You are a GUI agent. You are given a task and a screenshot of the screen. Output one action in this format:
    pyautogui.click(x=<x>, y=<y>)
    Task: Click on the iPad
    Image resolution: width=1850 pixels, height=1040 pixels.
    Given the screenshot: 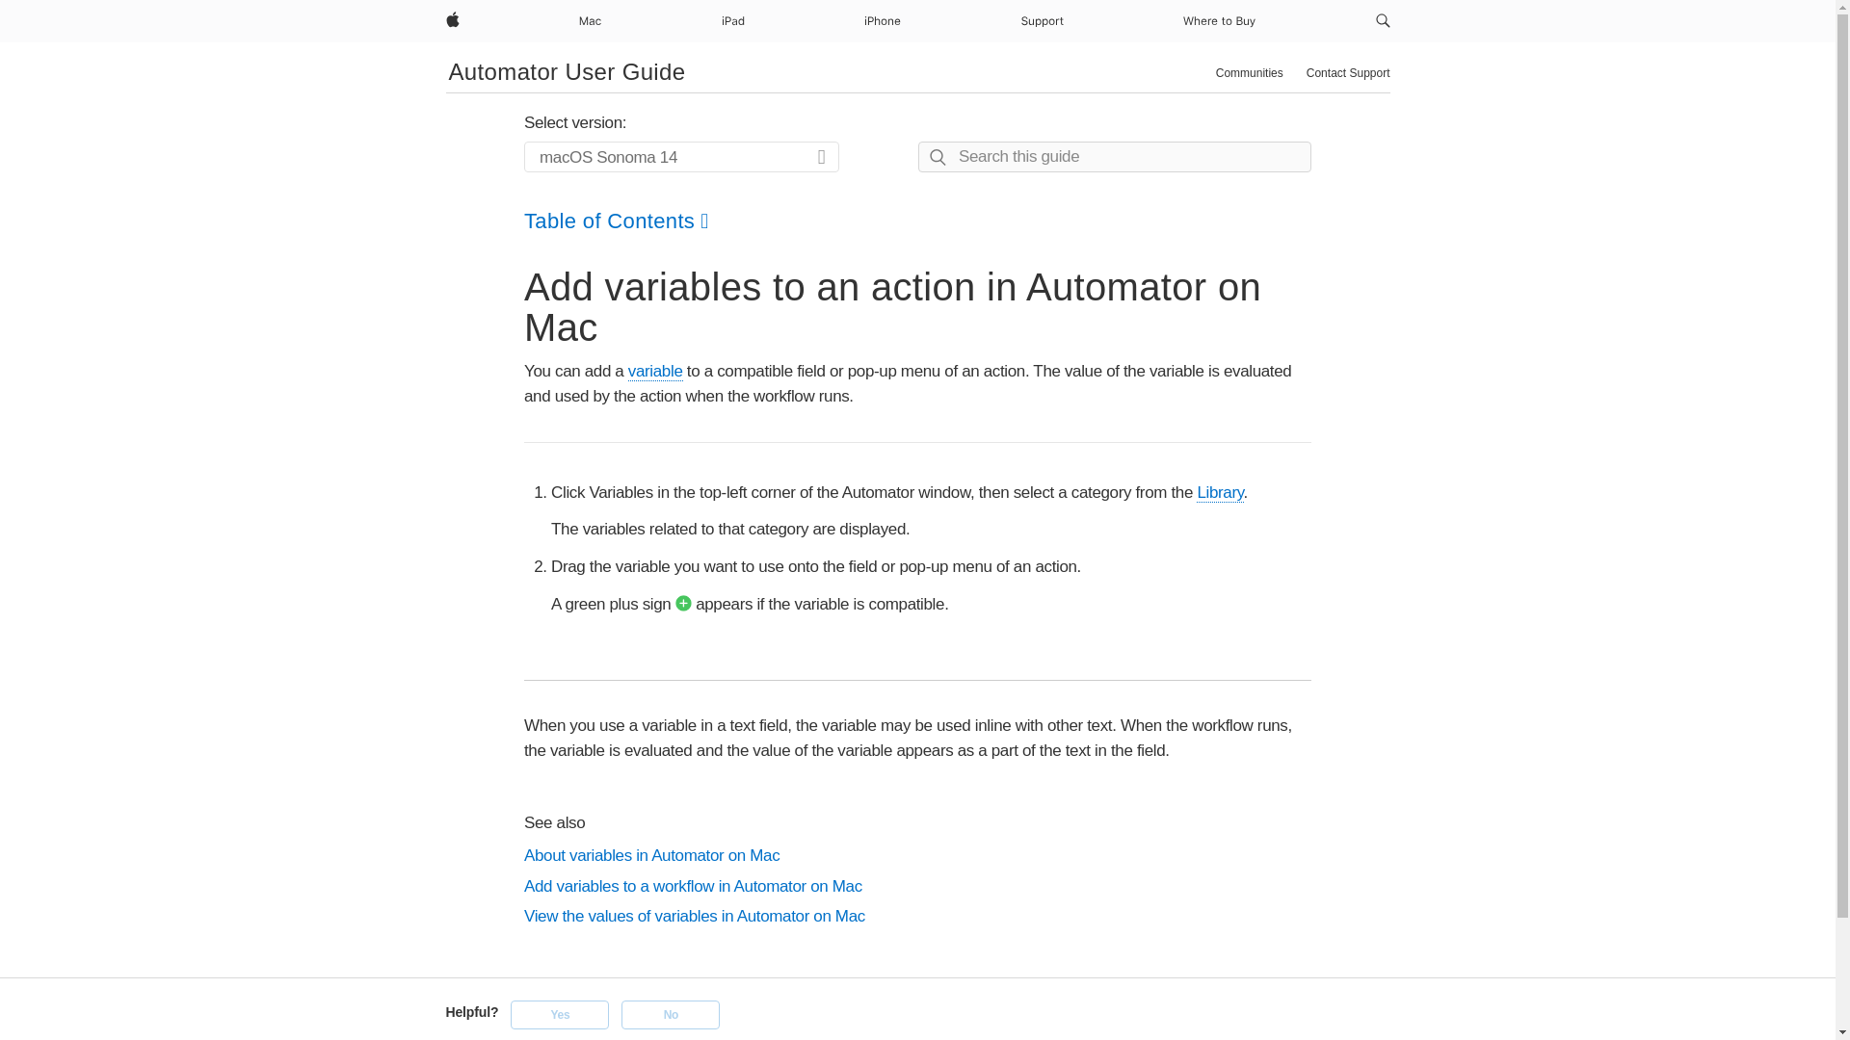 What is the action you would take?
    pyautogui.click(x=731, y=21)
    